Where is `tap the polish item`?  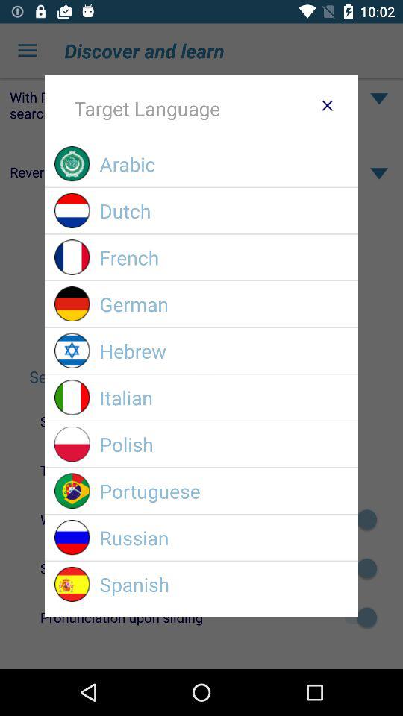
tap the polish item is located at coordinates (224, 445).